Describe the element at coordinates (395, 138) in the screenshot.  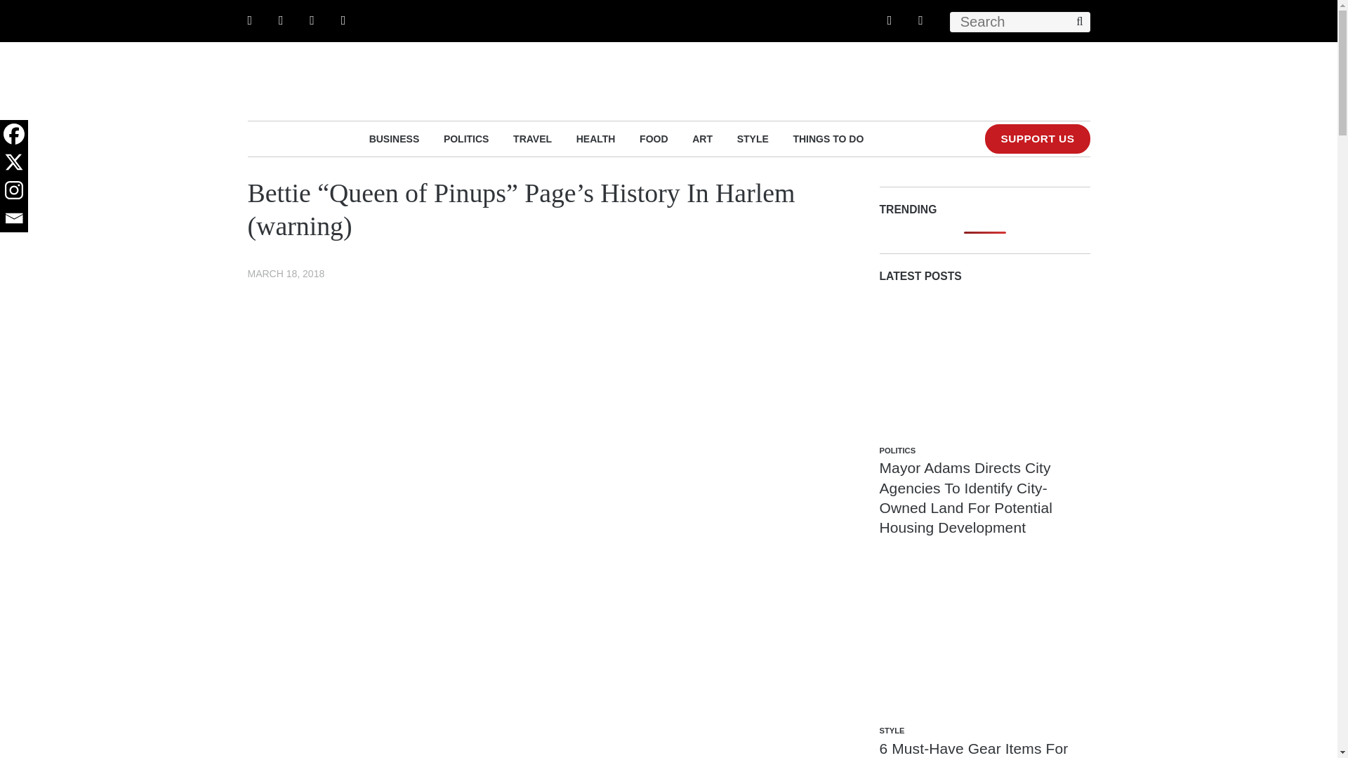
I see `BUSINESS` at that location.